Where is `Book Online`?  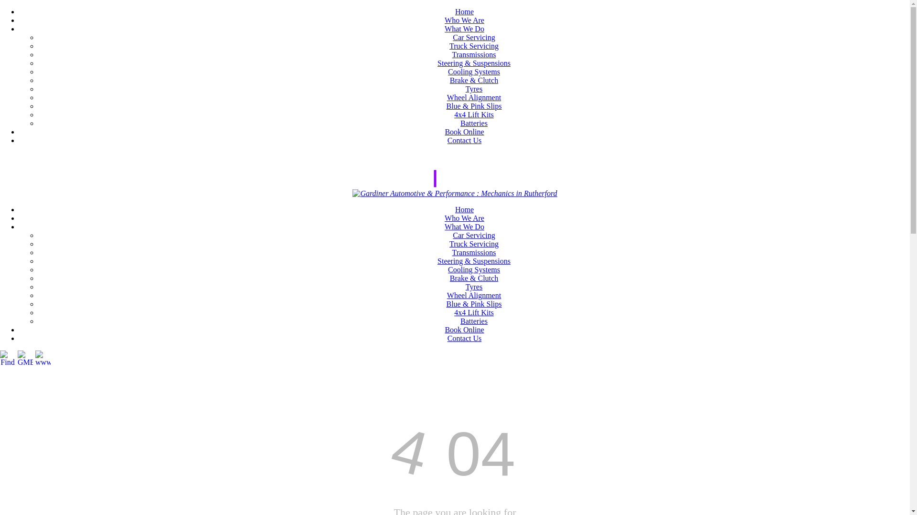 Book Online is located at coordinates (464, 132).